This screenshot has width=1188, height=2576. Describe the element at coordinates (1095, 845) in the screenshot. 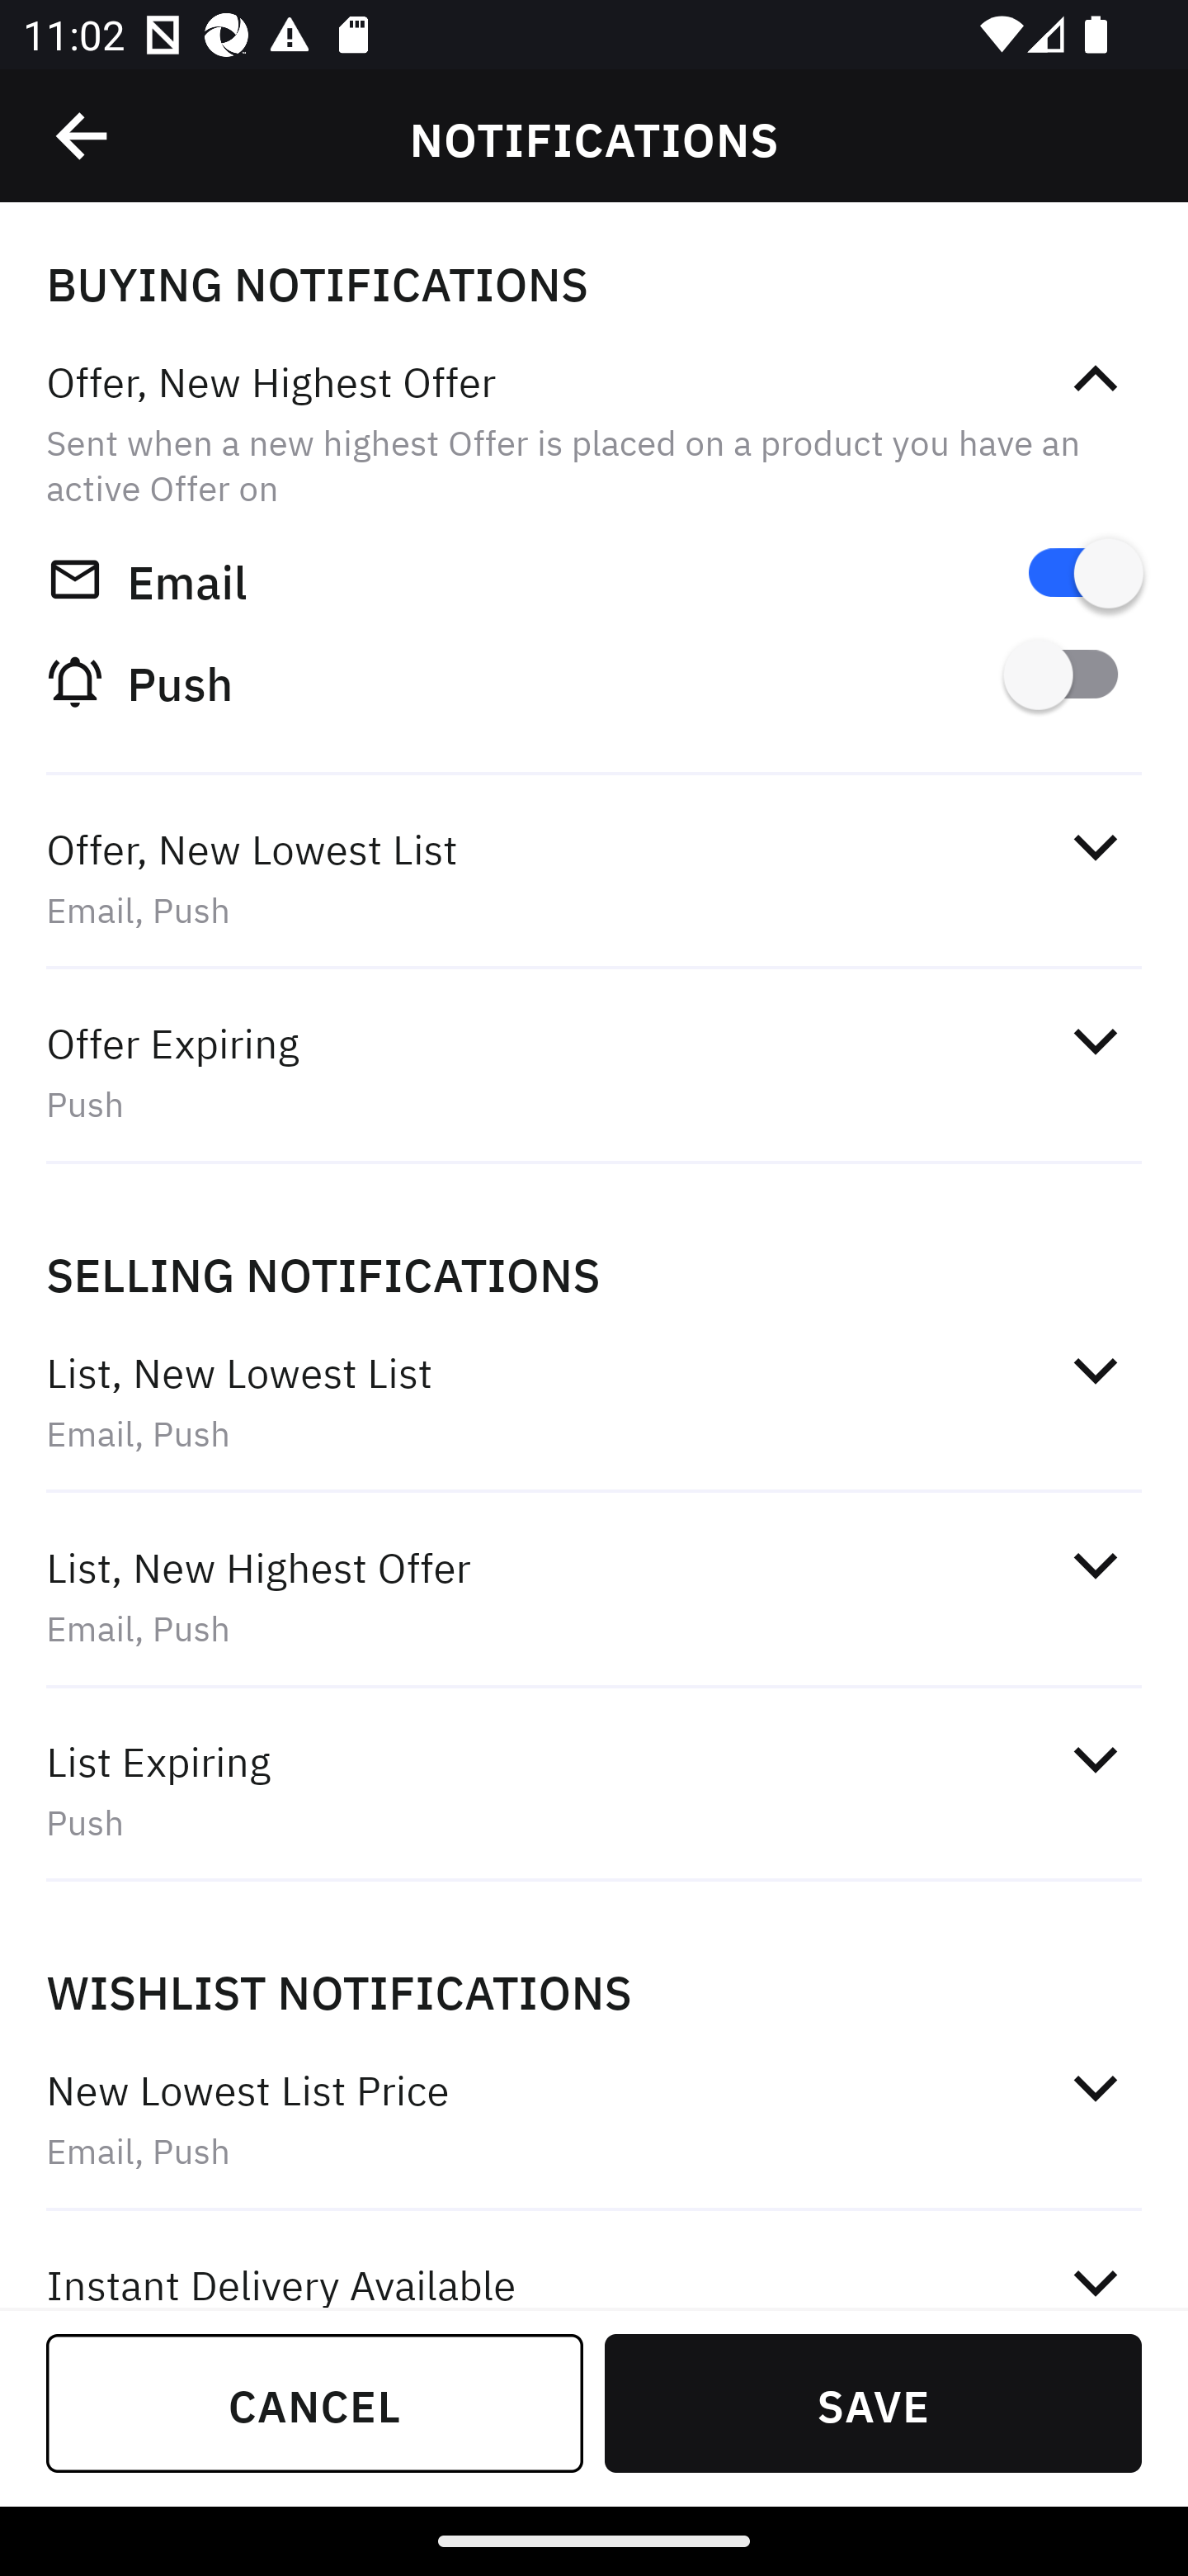

I see `` at that location.